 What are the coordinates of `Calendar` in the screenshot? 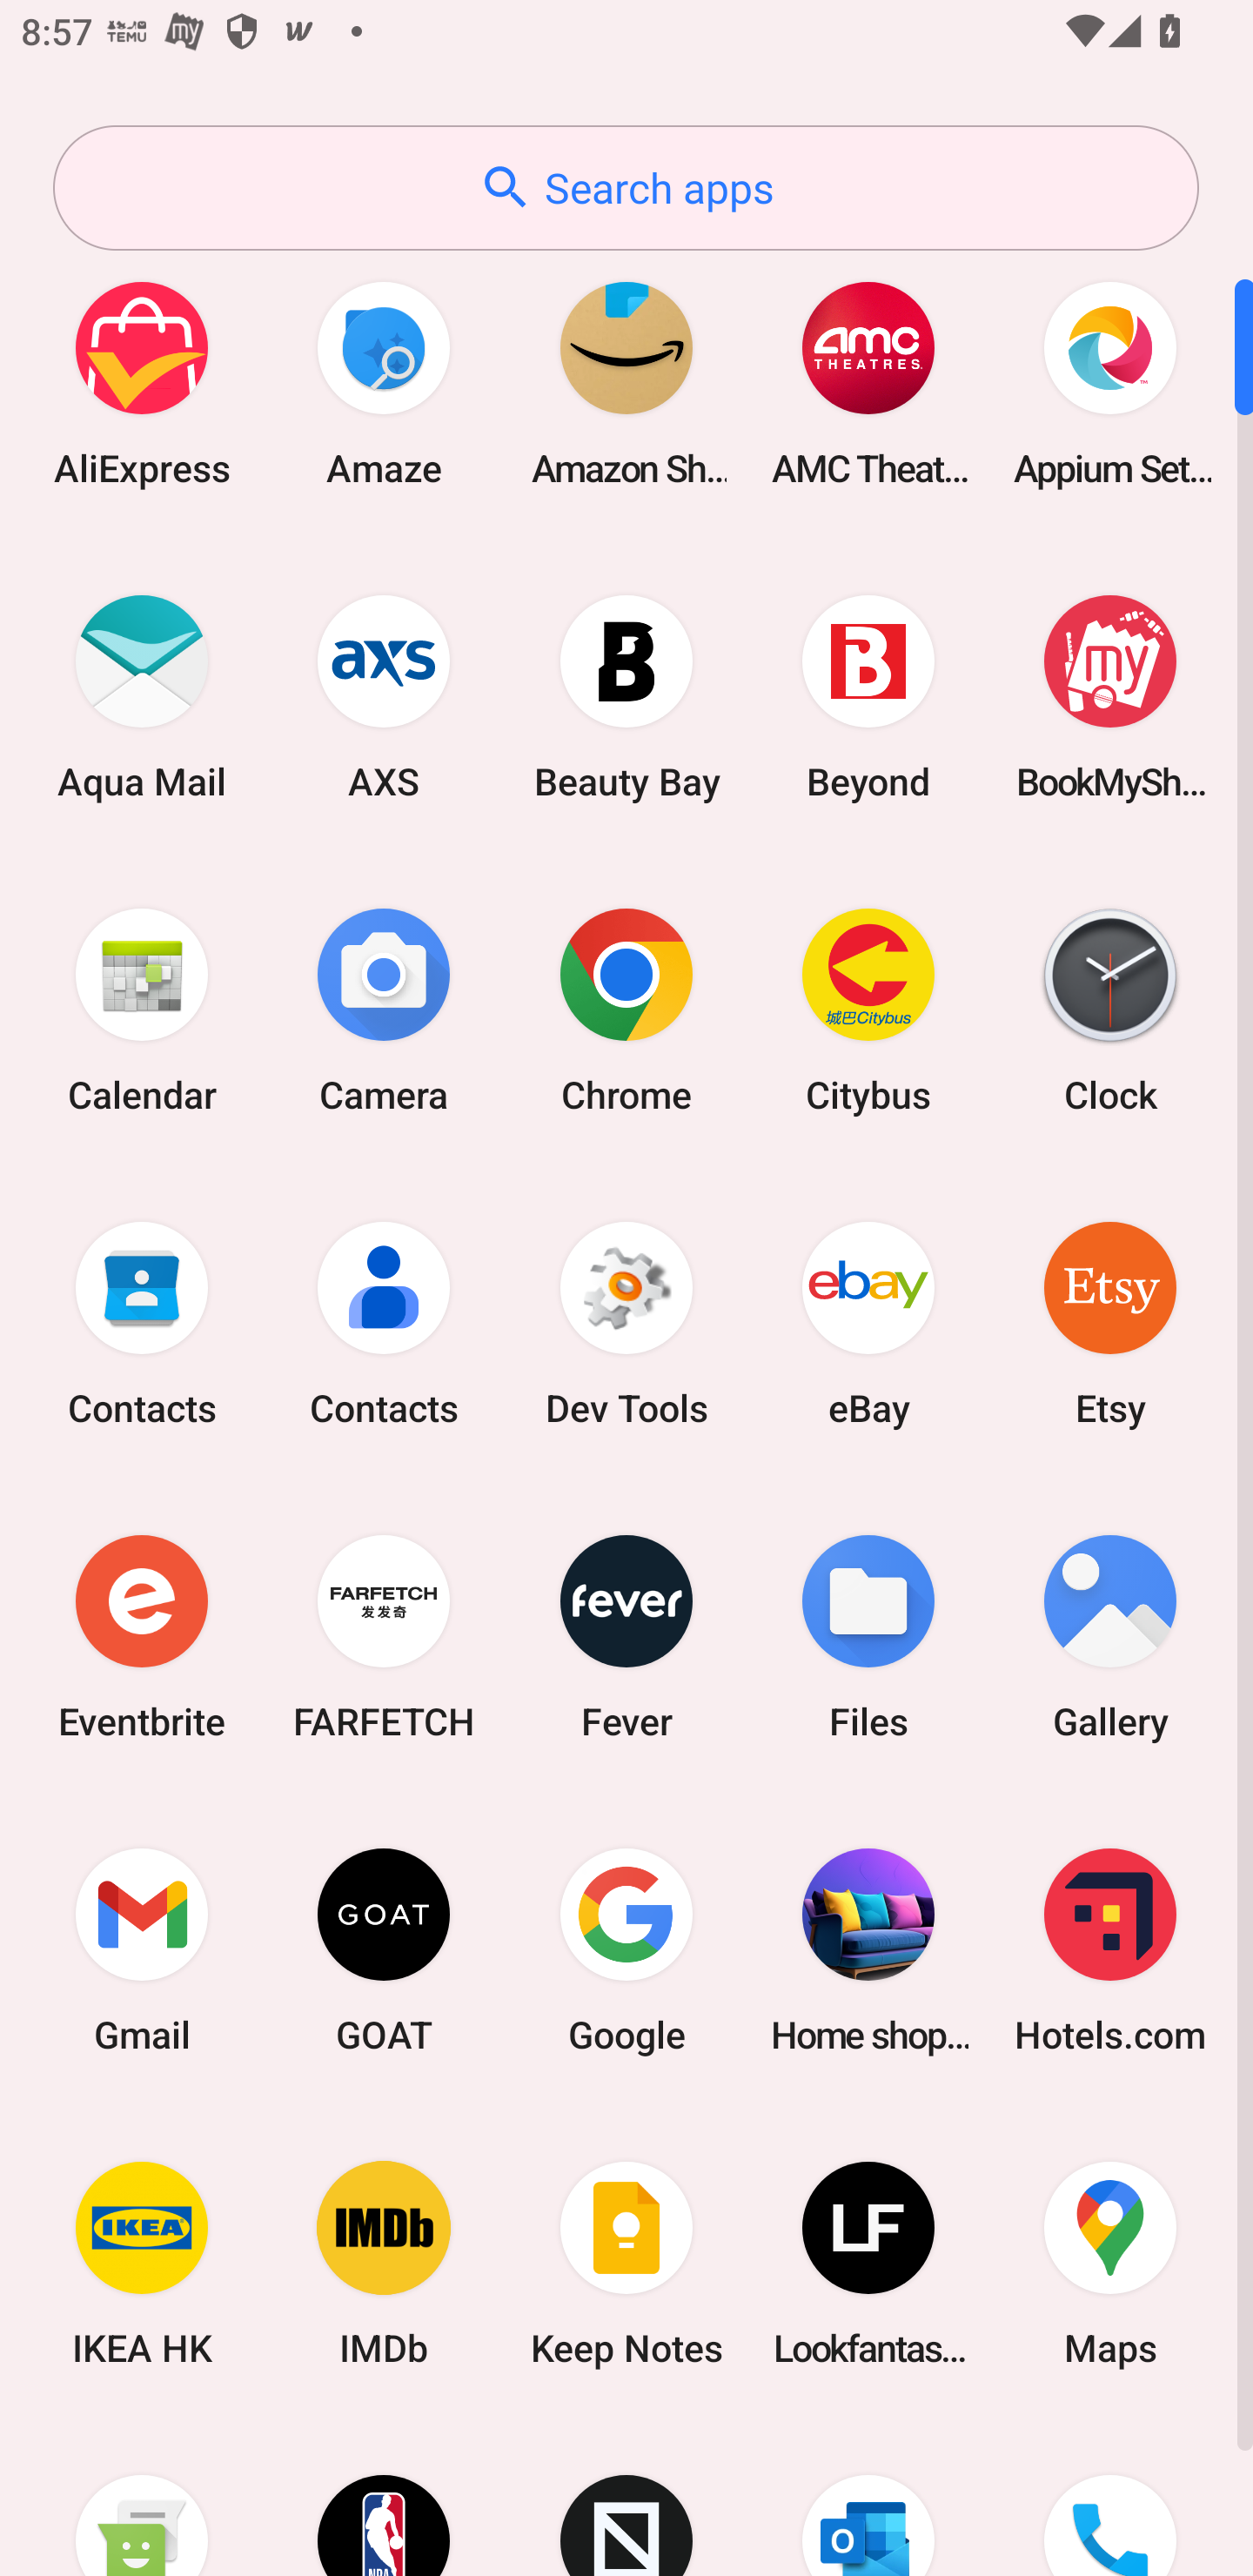 It's located at (142, 1010).